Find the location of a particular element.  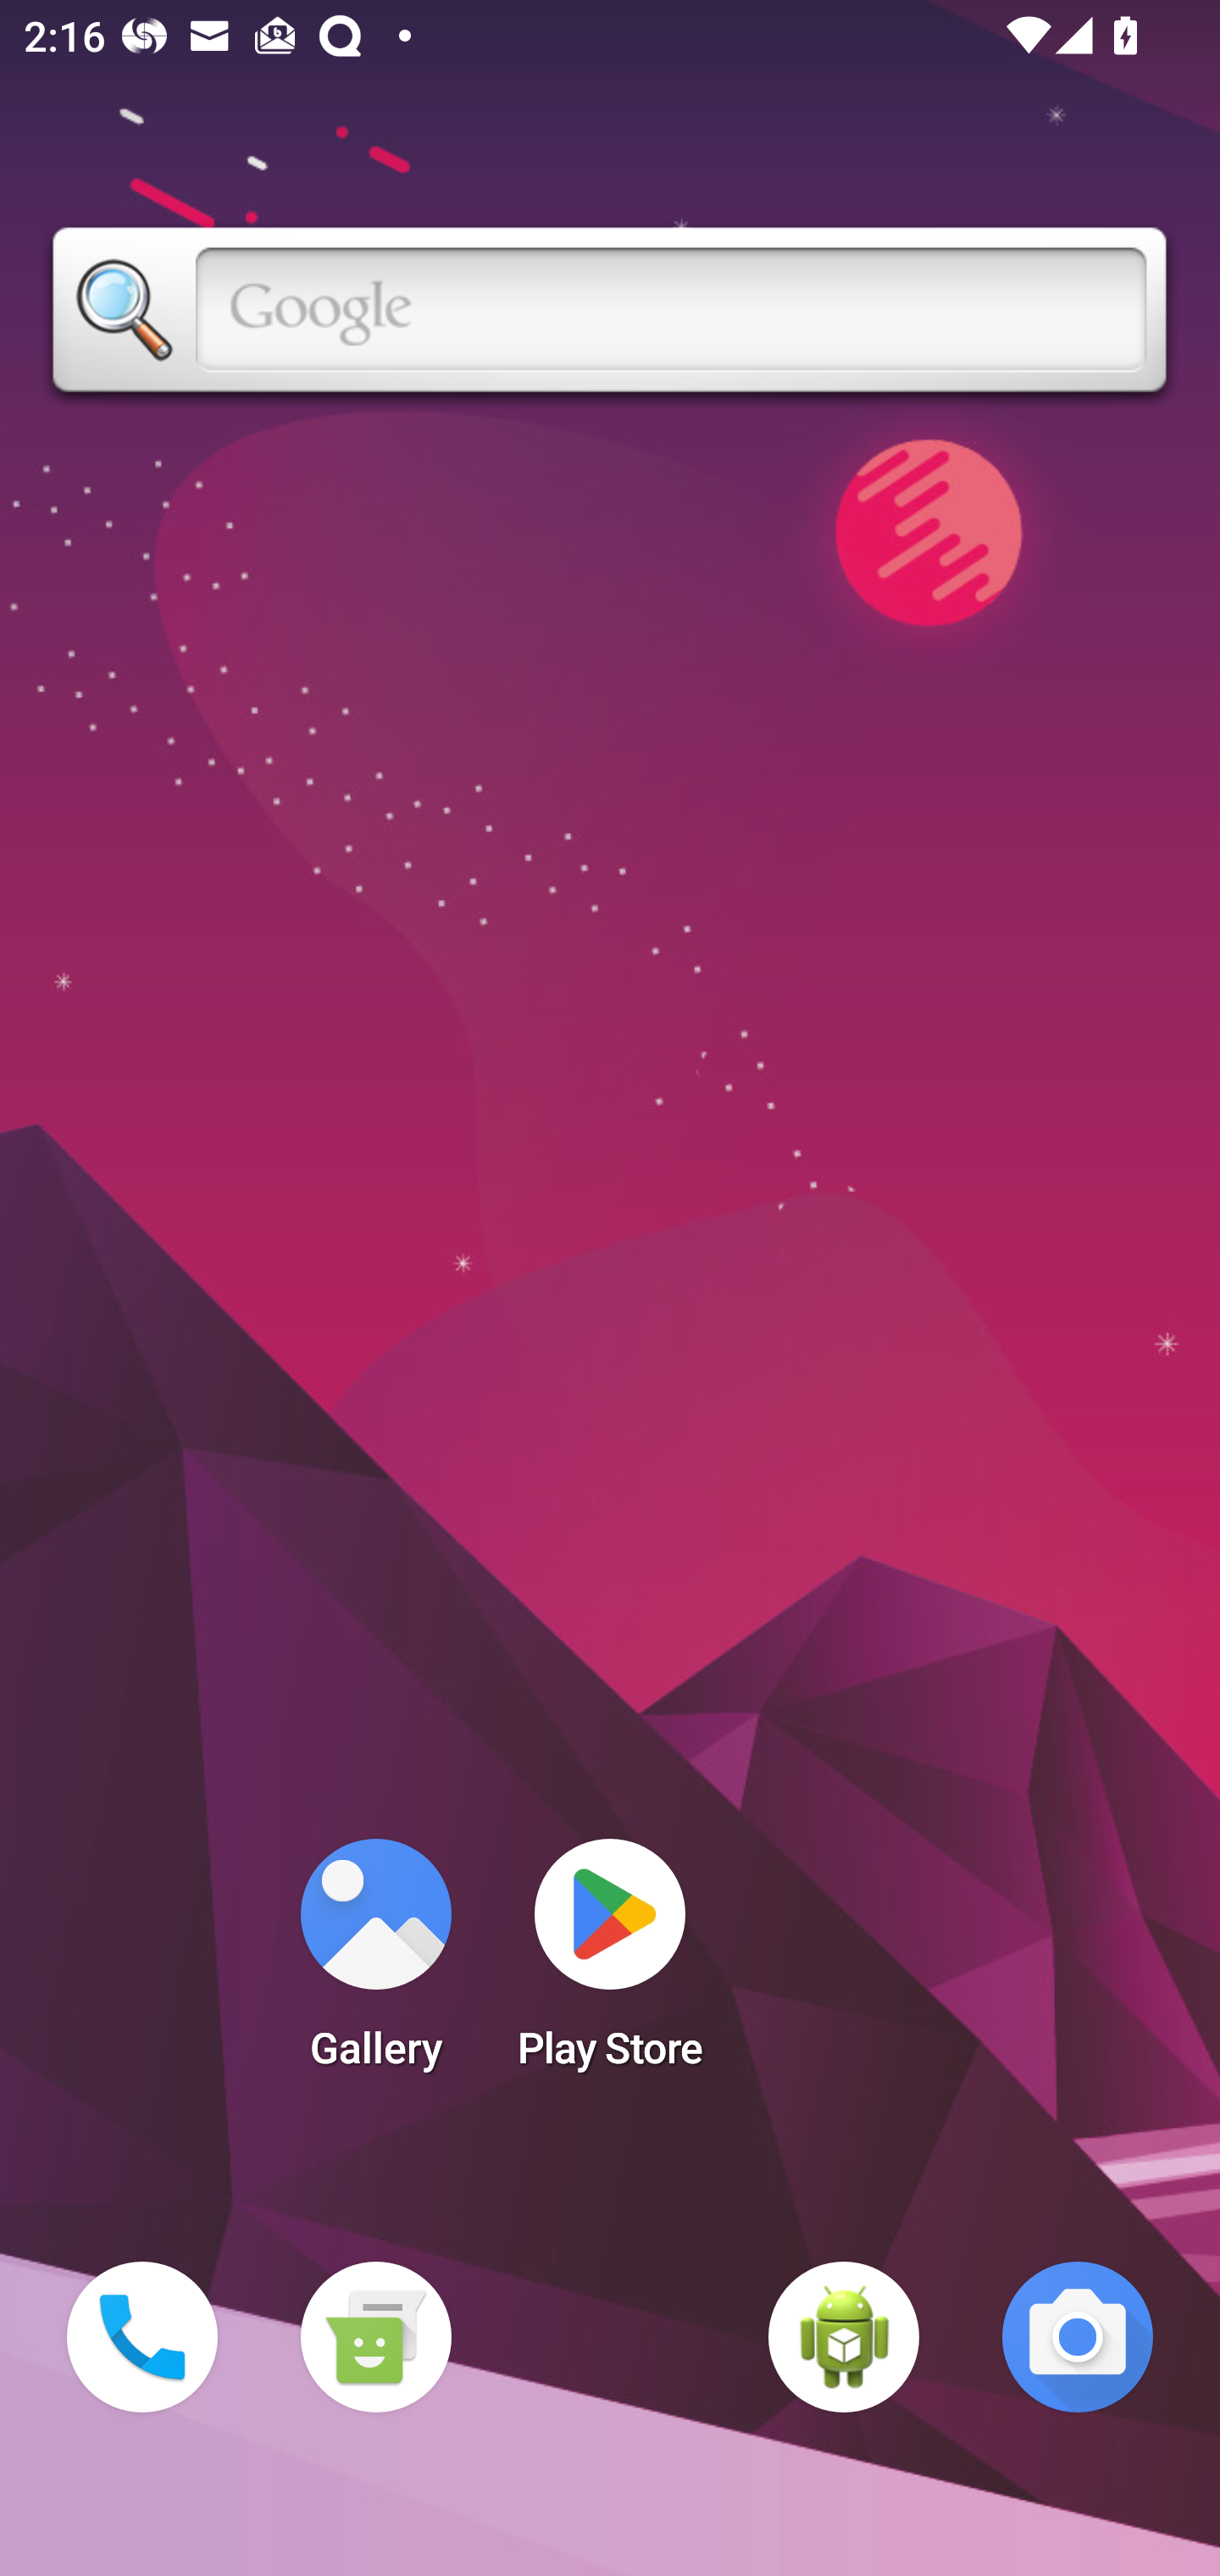

Play Store is located at coordinates (610, 1964).